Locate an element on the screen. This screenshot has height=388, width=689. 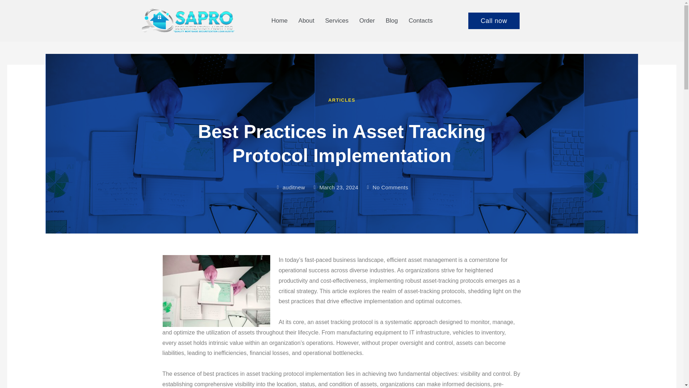
Contacts is located at coordinates (421, 20).